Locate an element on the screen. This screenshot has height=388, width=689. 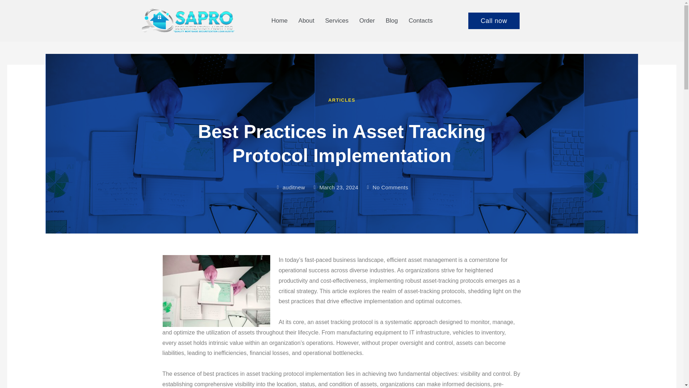
Contacts is located at coordinates (421, 20).